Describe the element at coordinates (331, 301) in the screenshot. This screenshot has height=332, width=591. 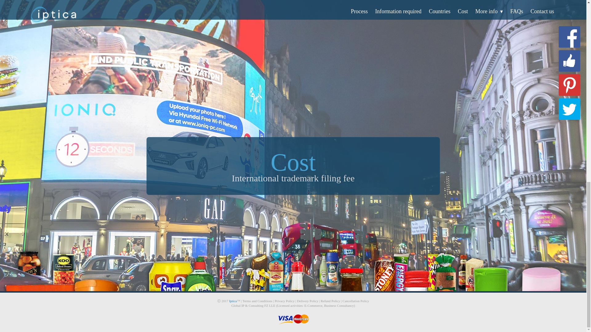
I see `Refund Policy` at that location.